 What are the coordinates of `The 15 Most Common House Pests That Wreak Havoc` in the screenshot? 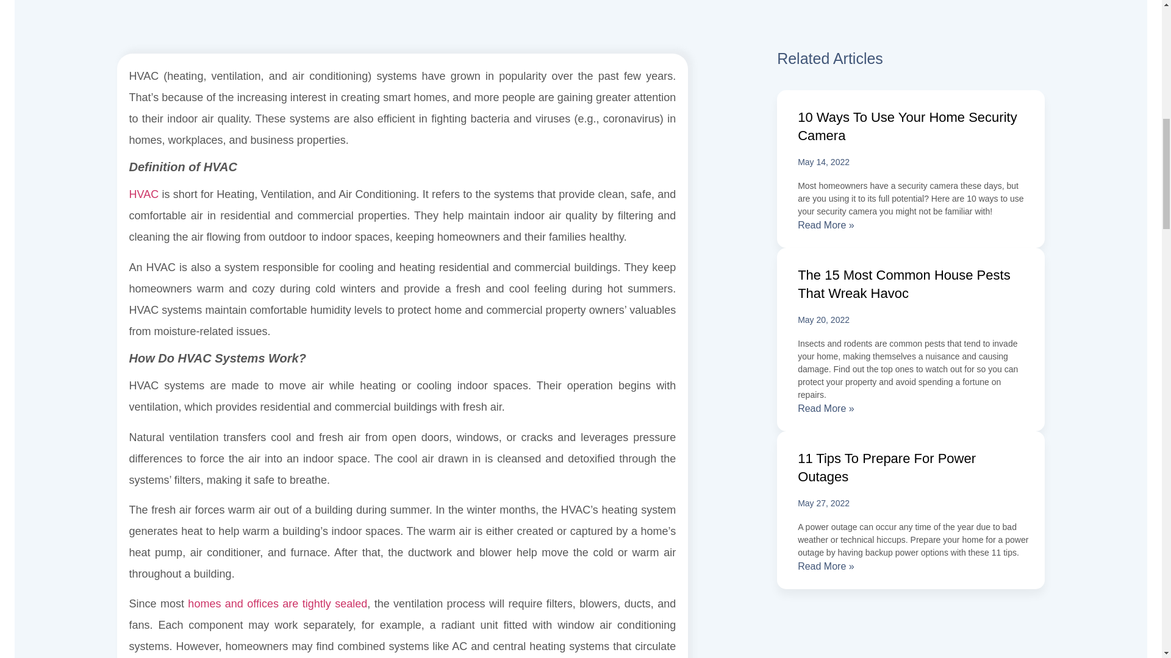 It's located at (903, 284).